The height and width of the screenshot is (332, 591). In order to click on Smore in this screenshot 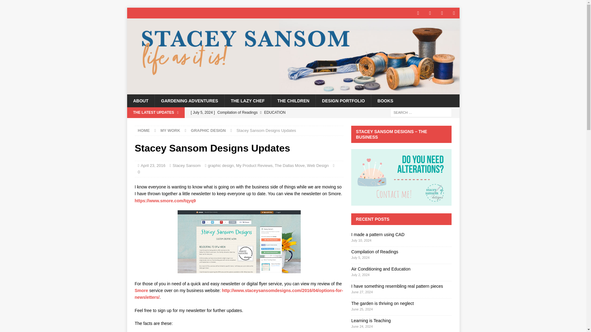, I will do `click(141, 290)`.